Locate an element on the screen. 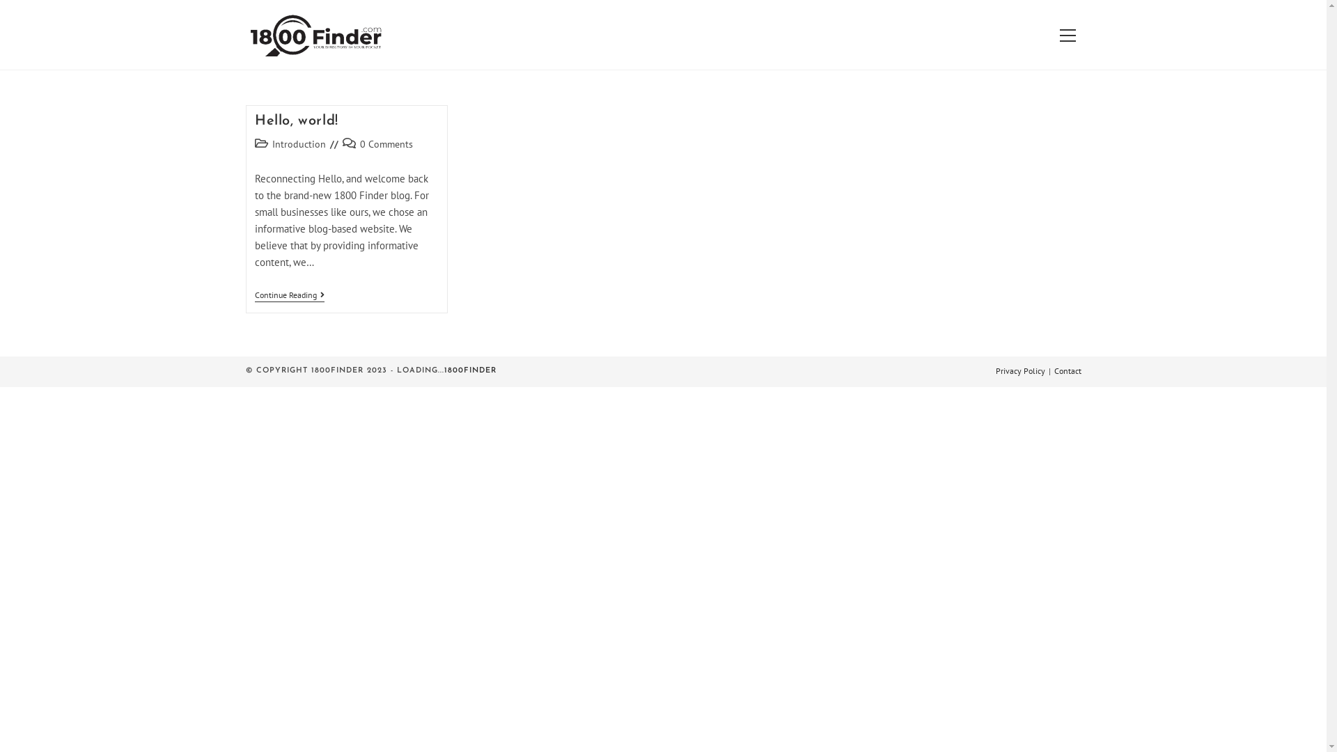 This screenshot has width=1337, height=752. 1800FINDER is located at coordinates (471, 370).